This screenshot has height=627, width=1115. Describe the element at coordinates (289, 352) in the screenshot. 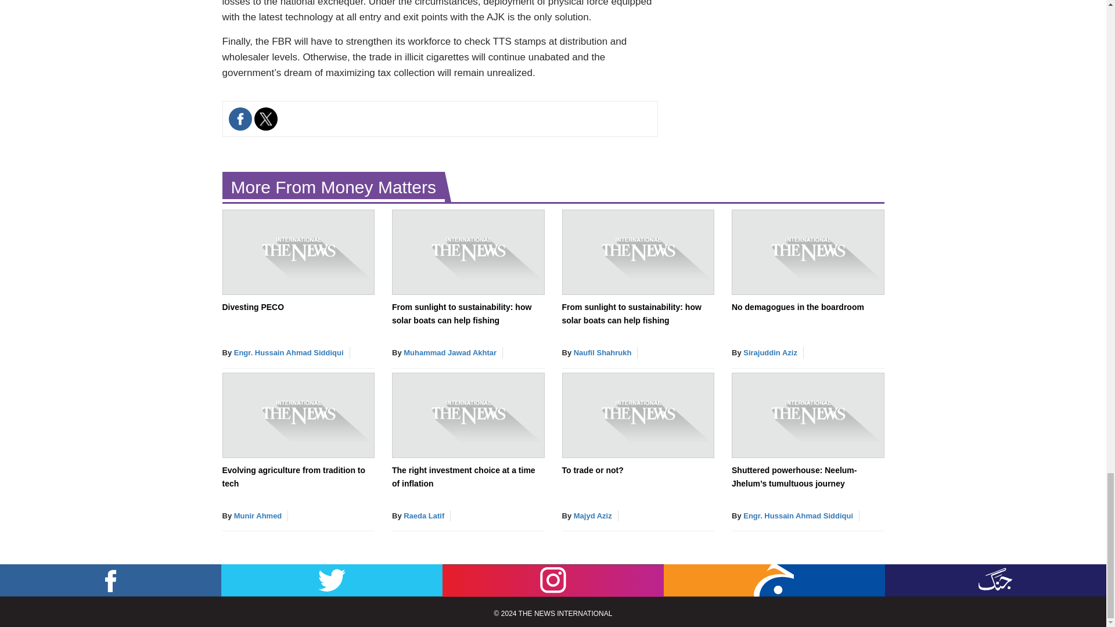

I see `Engr. Hussain Ahmad Siddiqui` at that location.